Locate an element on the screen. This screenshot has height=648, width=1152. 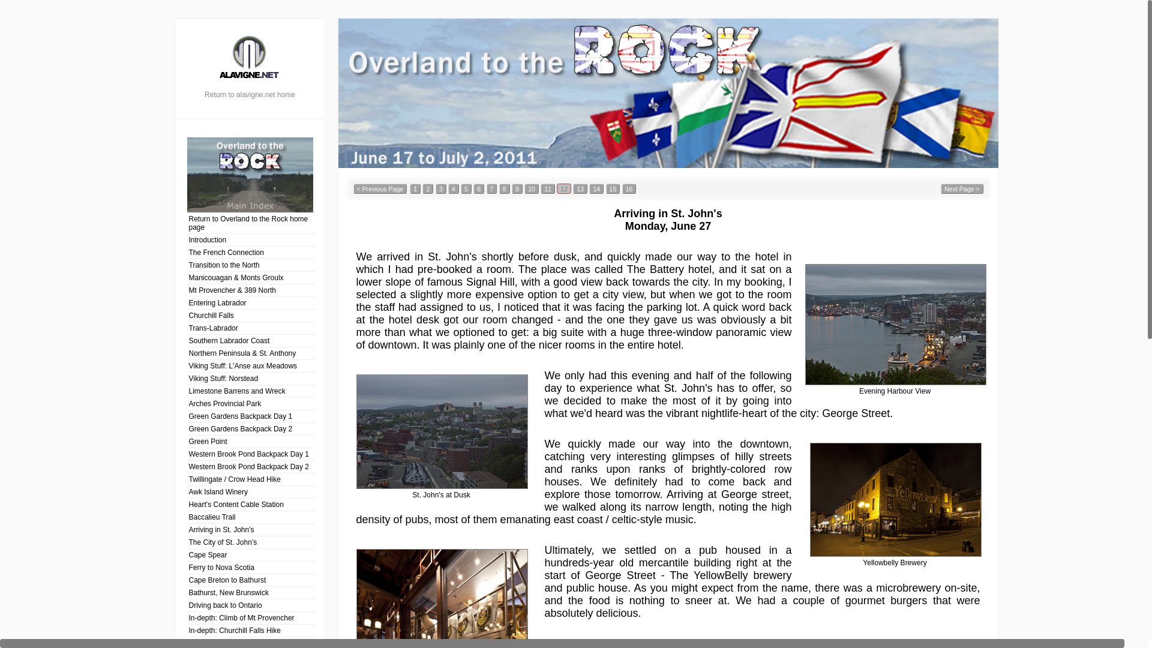
Trans-Labrador is located at coordinates (251, 328).